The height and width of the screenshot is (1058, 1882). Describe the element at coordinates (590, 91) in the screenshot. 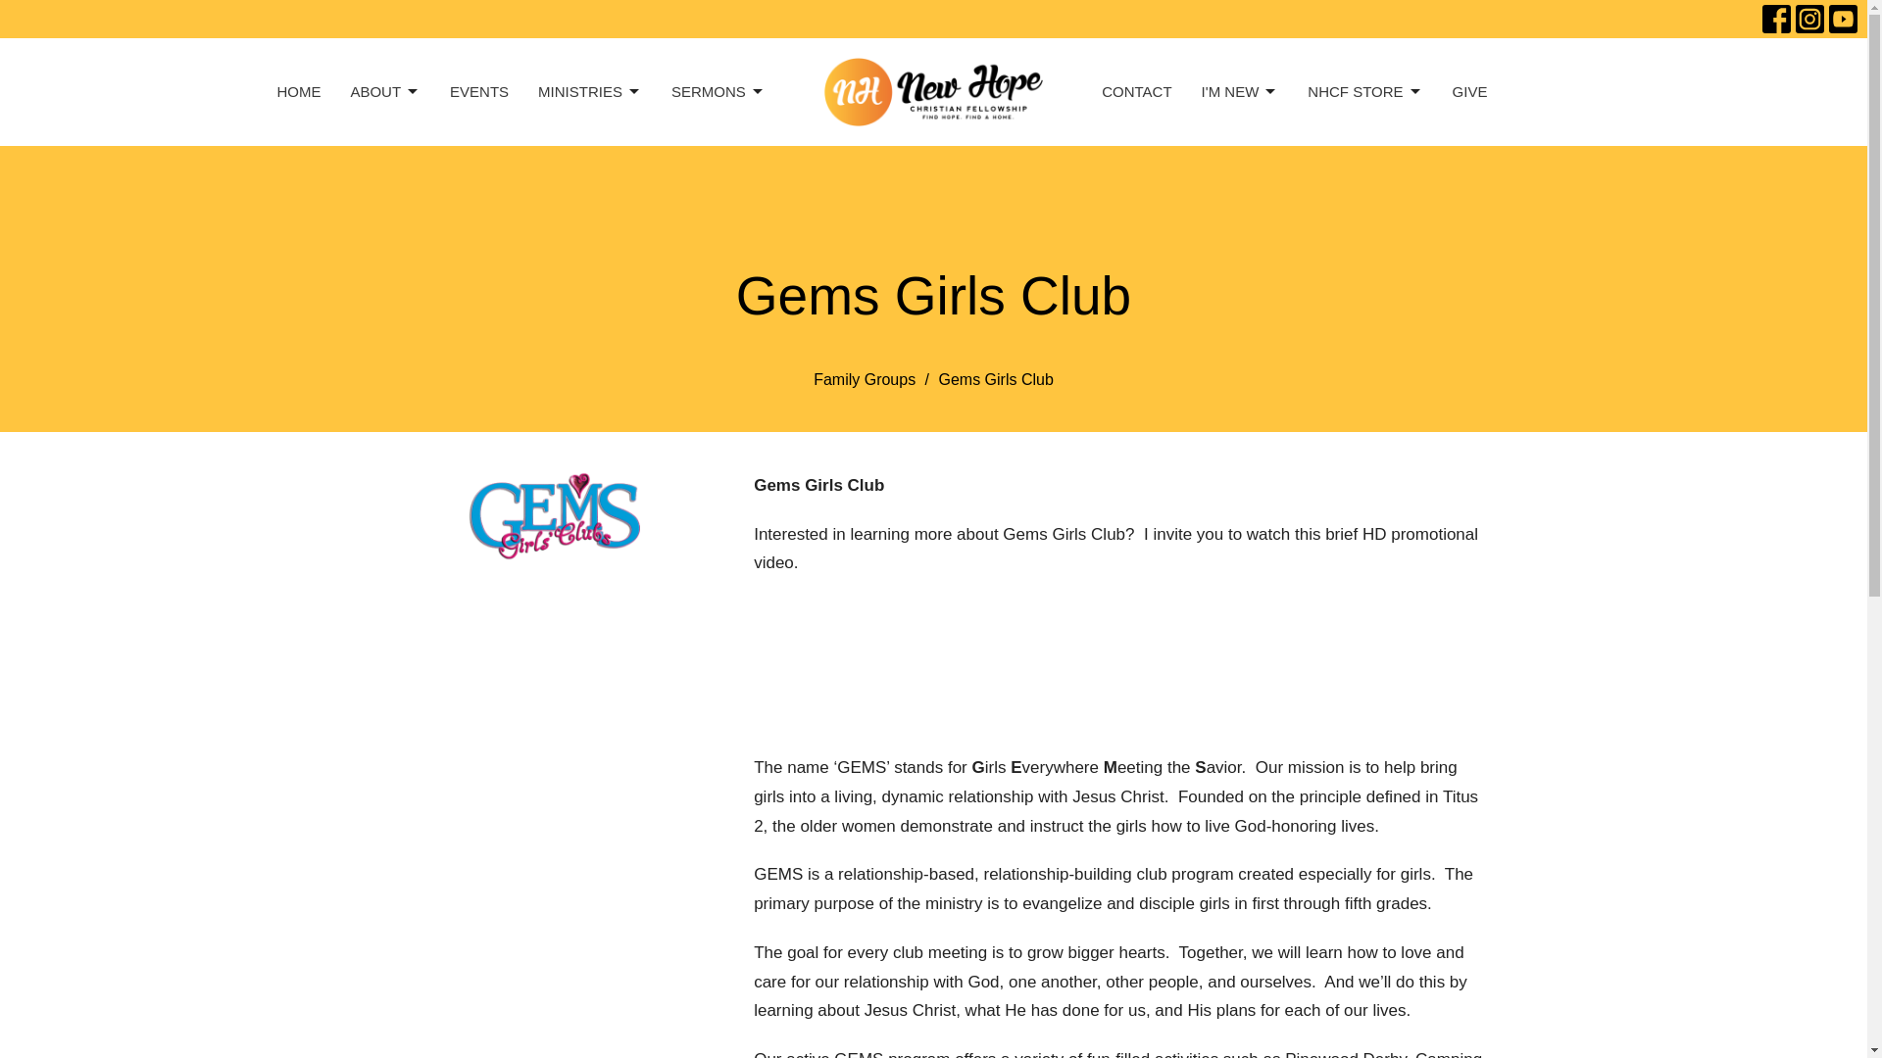

I see `MINISTRIES` at that location.